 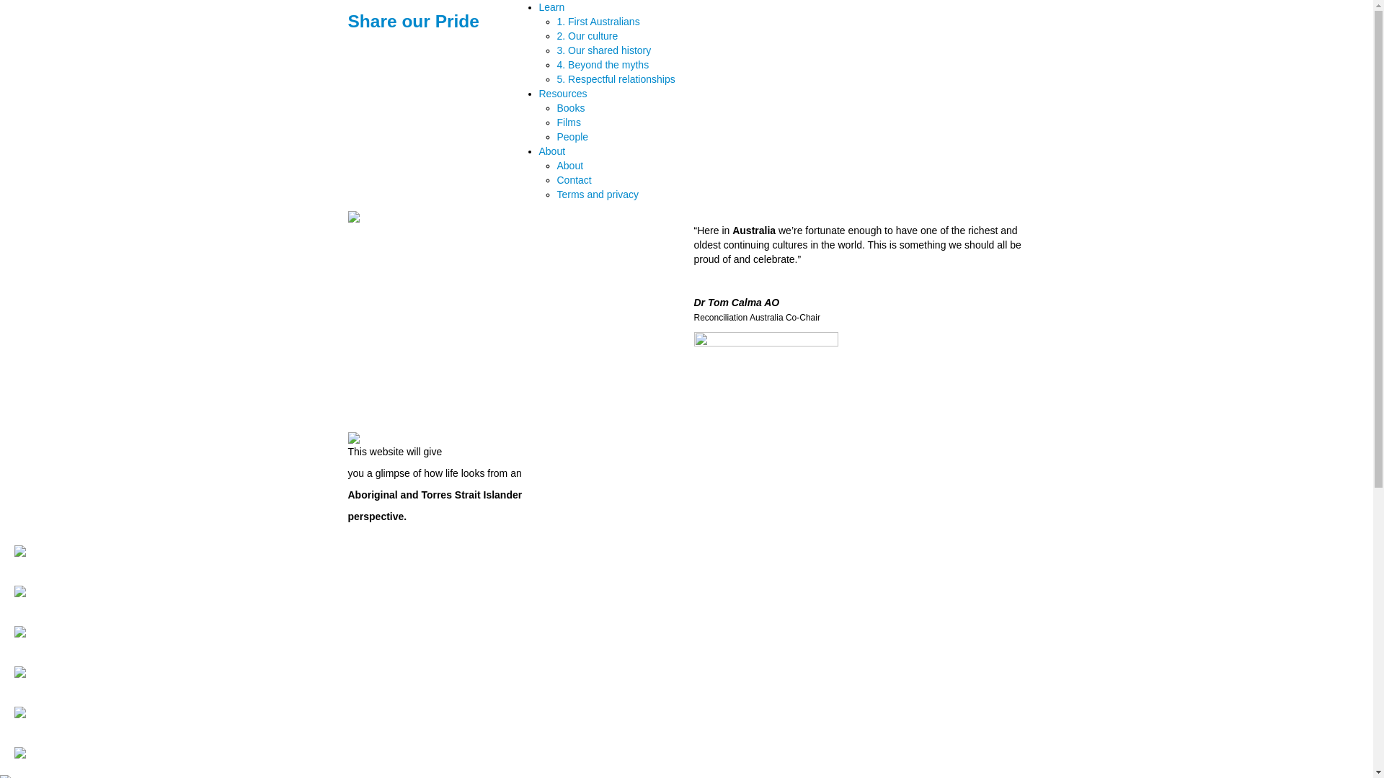 I want to click on RA_logo, so click(x=766, y=377).